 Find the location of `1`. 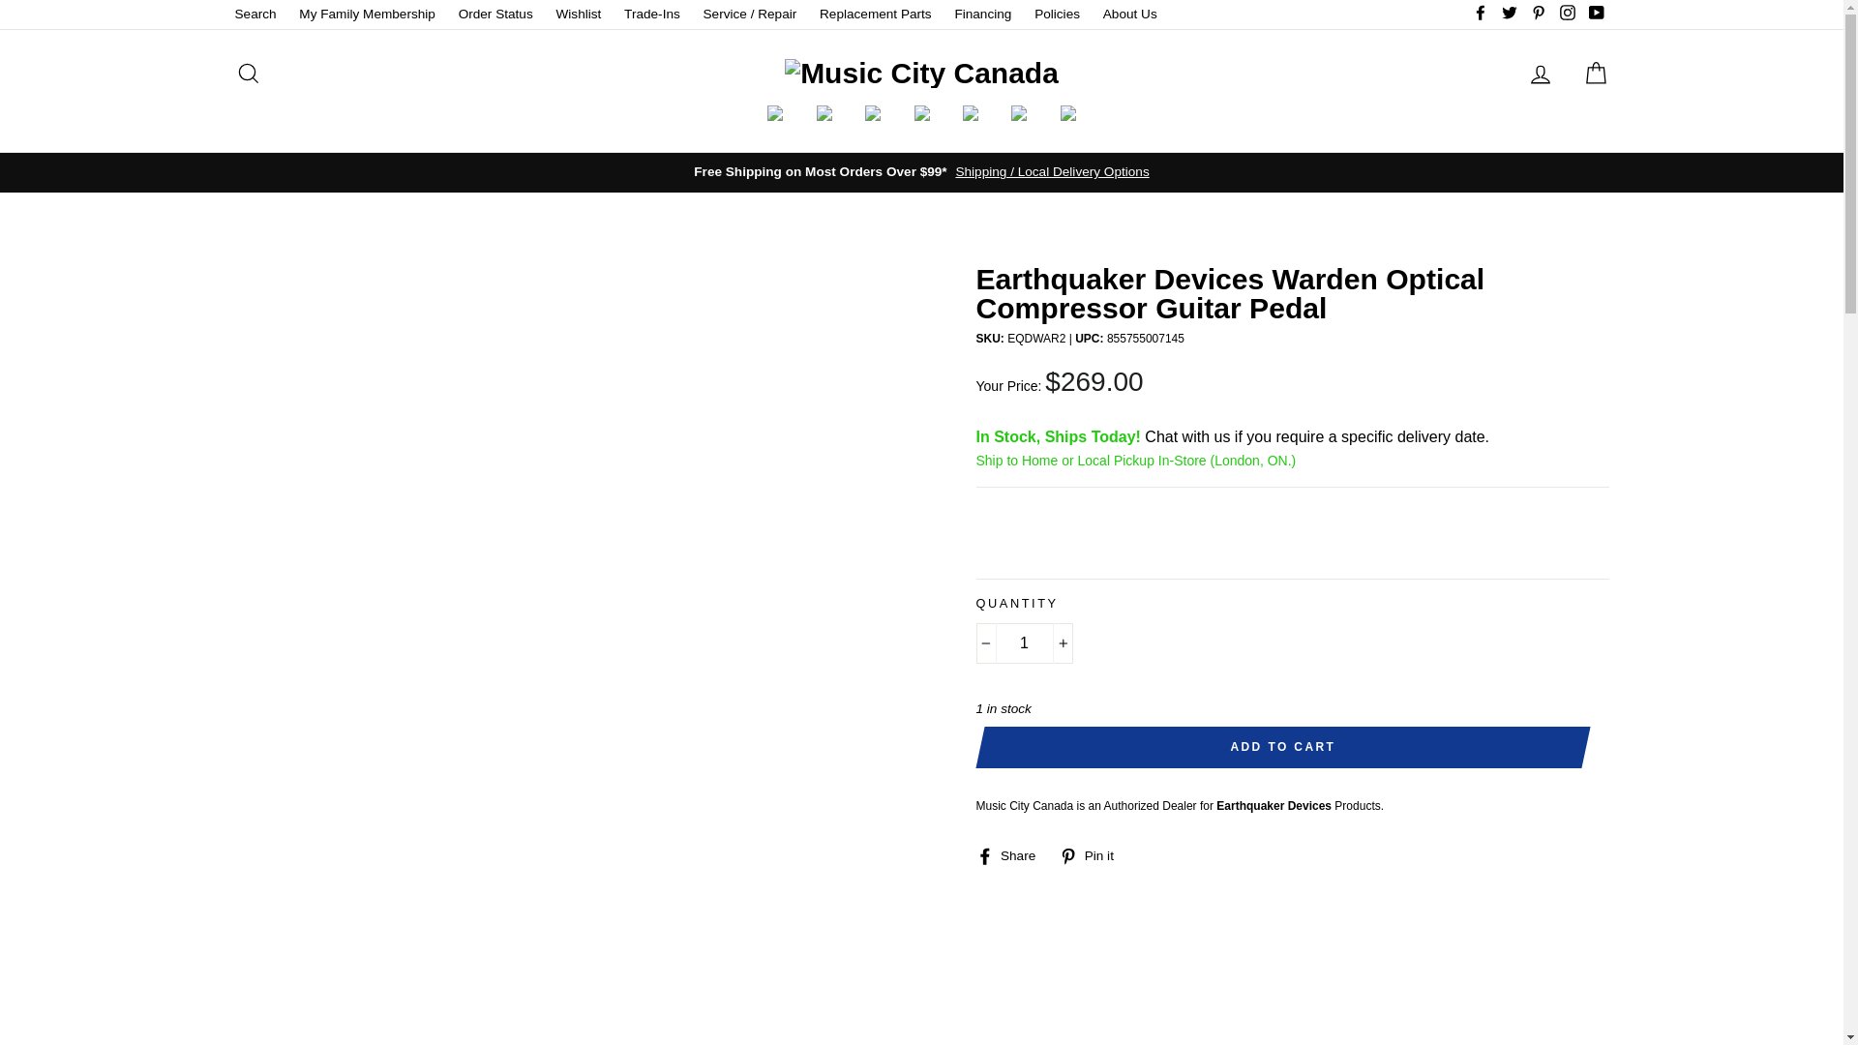

1 is located at coordinates (1024, 642).